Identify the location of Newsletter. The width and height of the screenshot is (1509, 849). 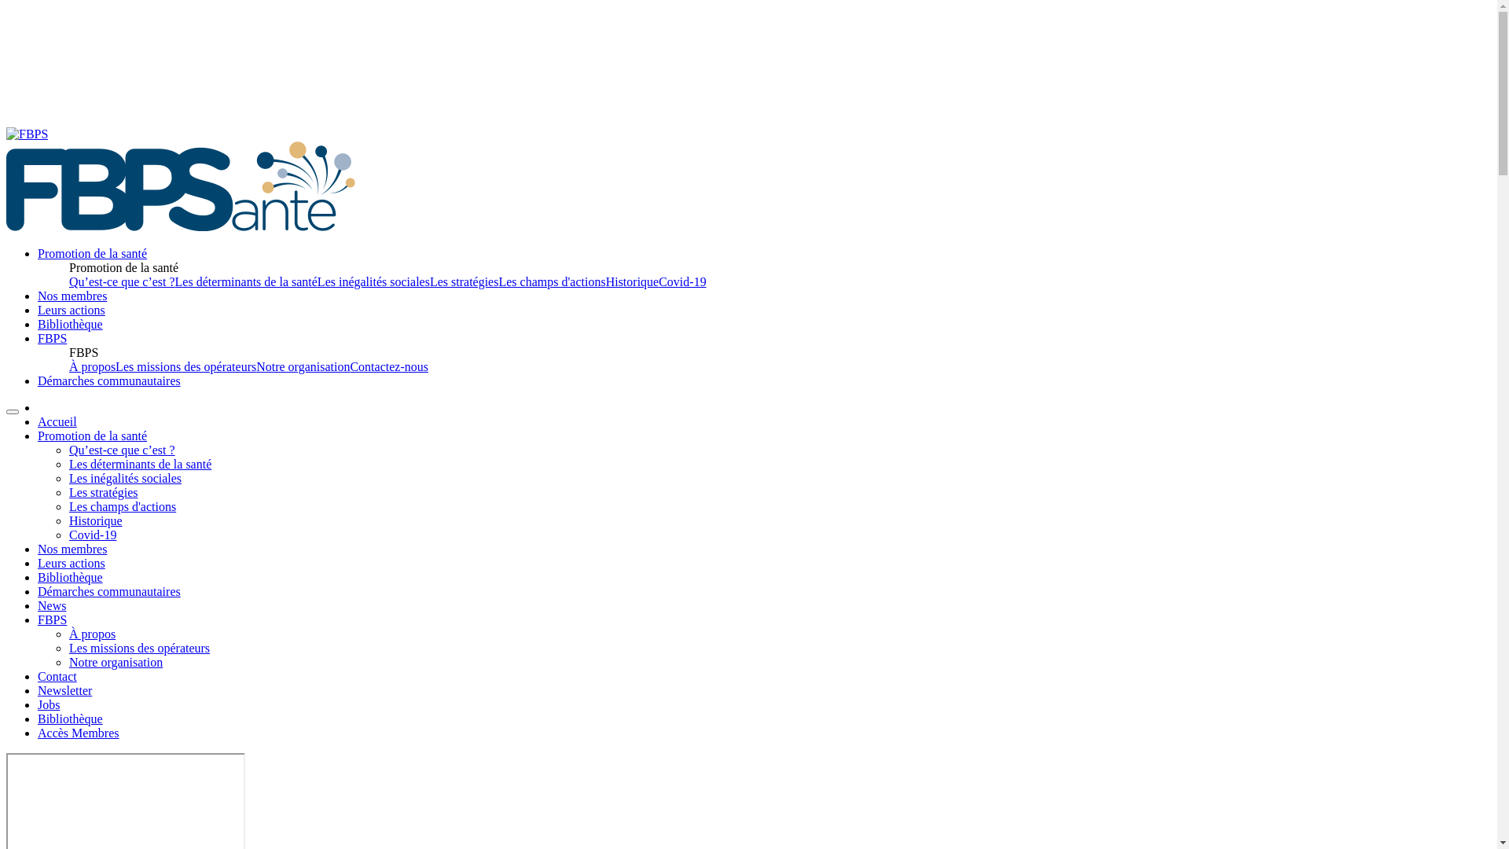
(64, 690).